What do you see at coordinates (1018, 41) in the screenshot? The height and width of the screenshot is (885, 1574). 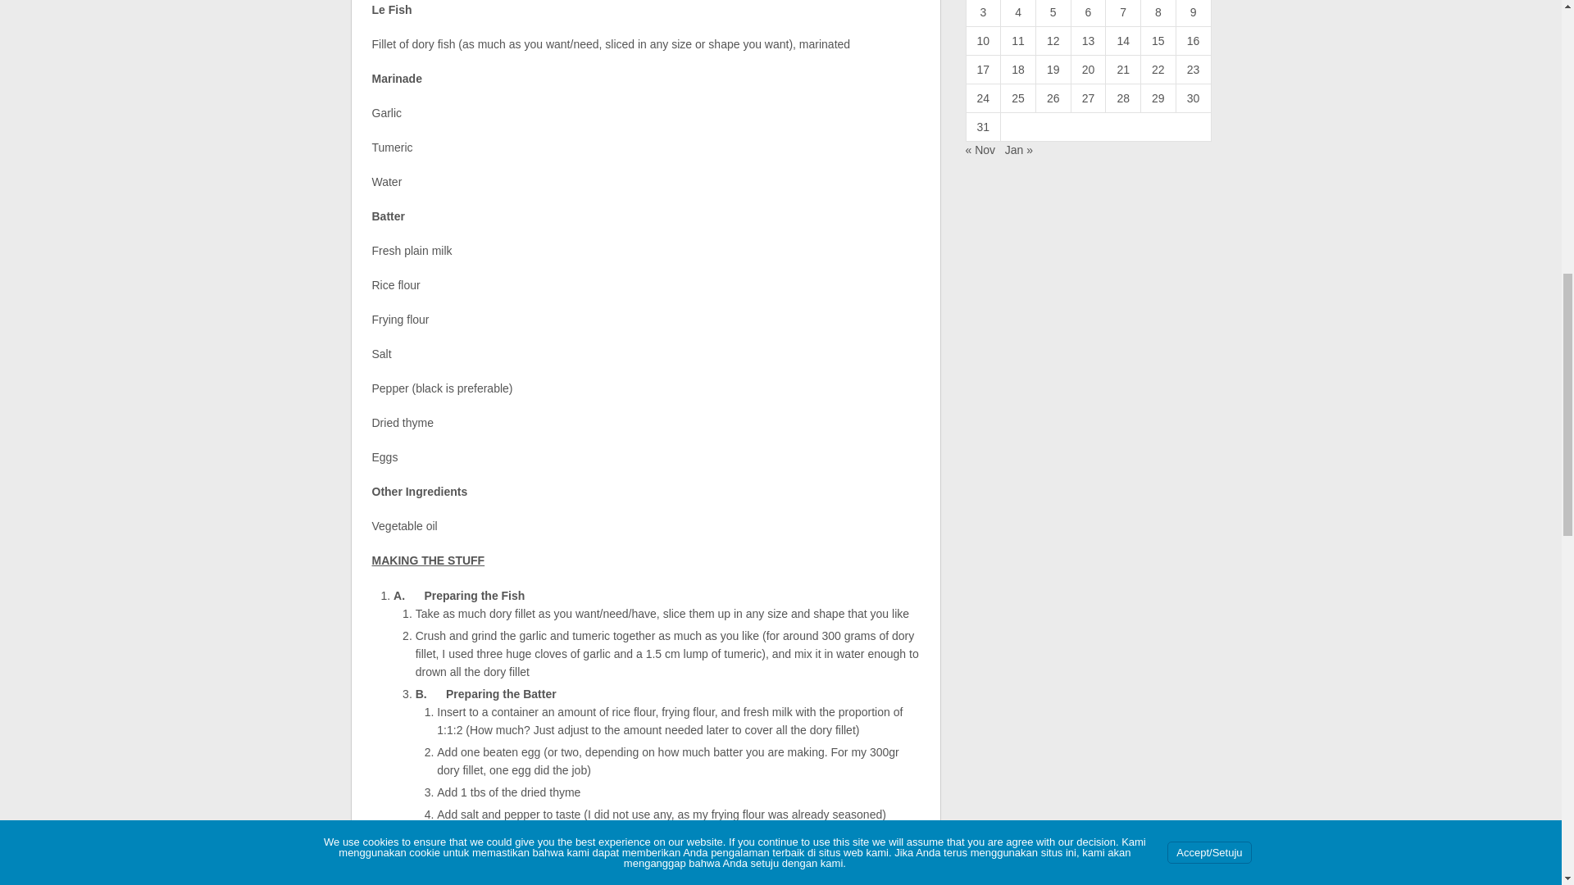 I see `11` at bounding box center [1018, 41].